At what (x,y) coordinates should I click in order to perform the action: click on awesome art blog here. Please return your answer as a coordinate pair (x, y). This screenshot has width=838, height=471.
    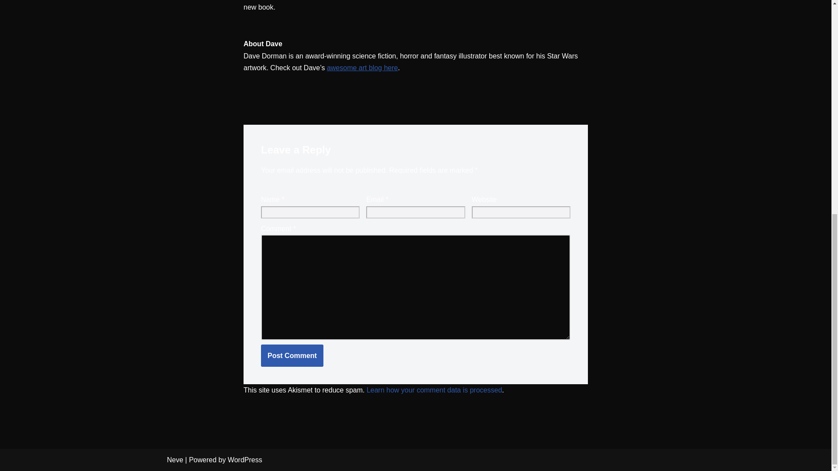
    Looking at the image, I should click on (362, 68).